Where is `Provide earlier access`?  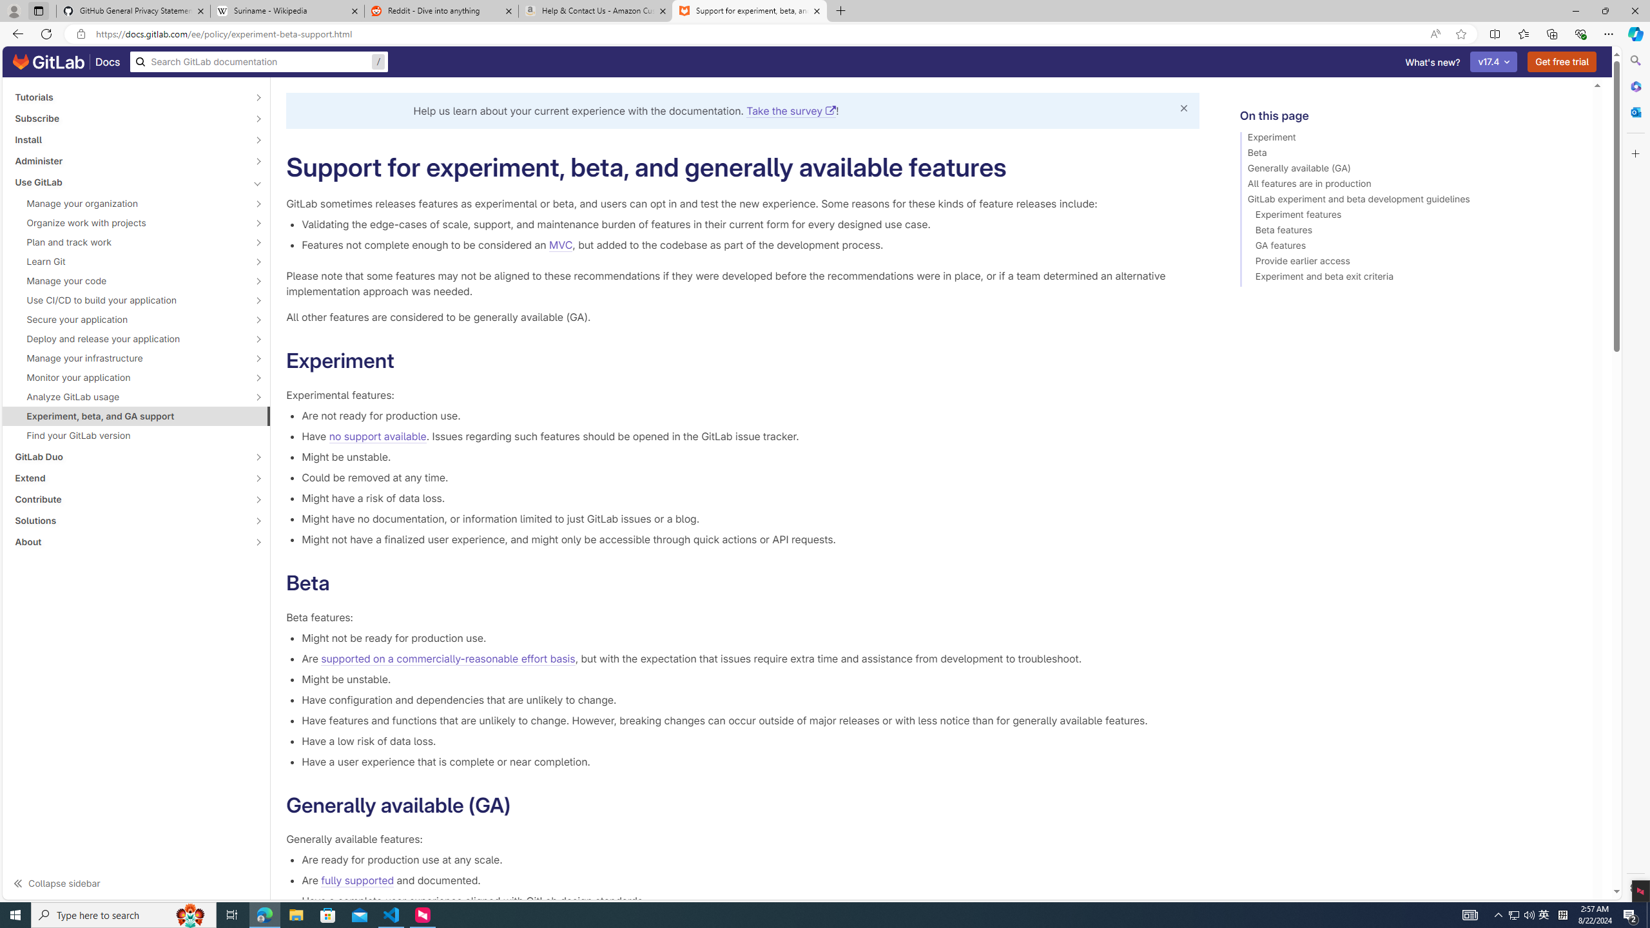 Provide earlier access is located at coordinates (1410, 263).